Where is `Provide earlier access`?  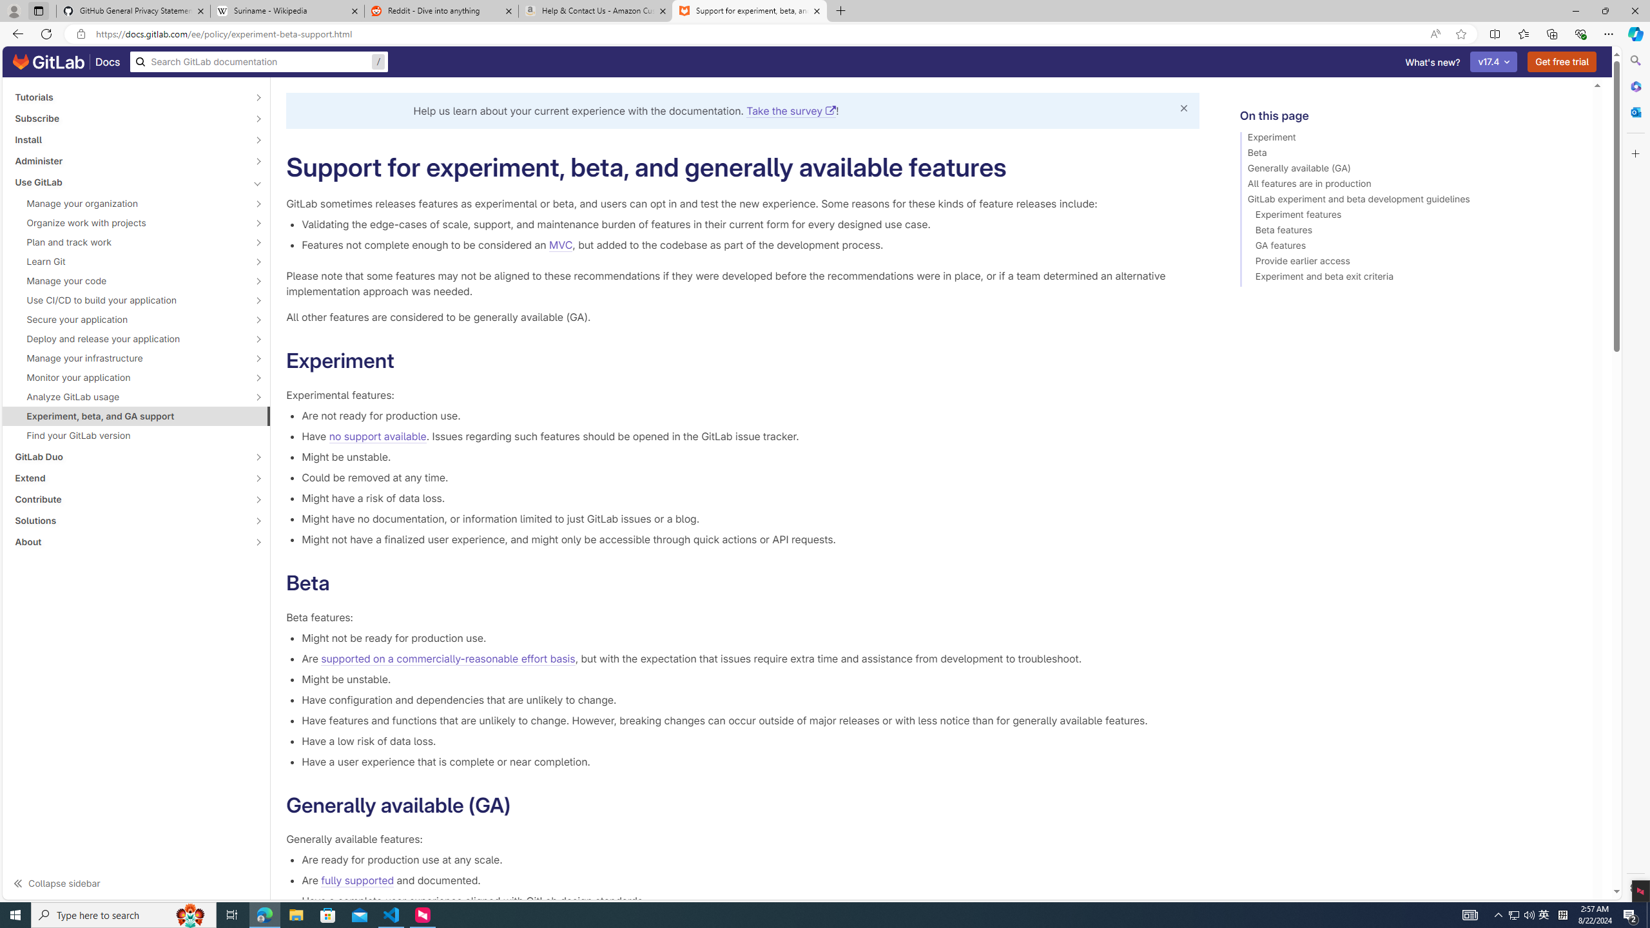 Provide earlier access is located at coordinates (1410, 263).